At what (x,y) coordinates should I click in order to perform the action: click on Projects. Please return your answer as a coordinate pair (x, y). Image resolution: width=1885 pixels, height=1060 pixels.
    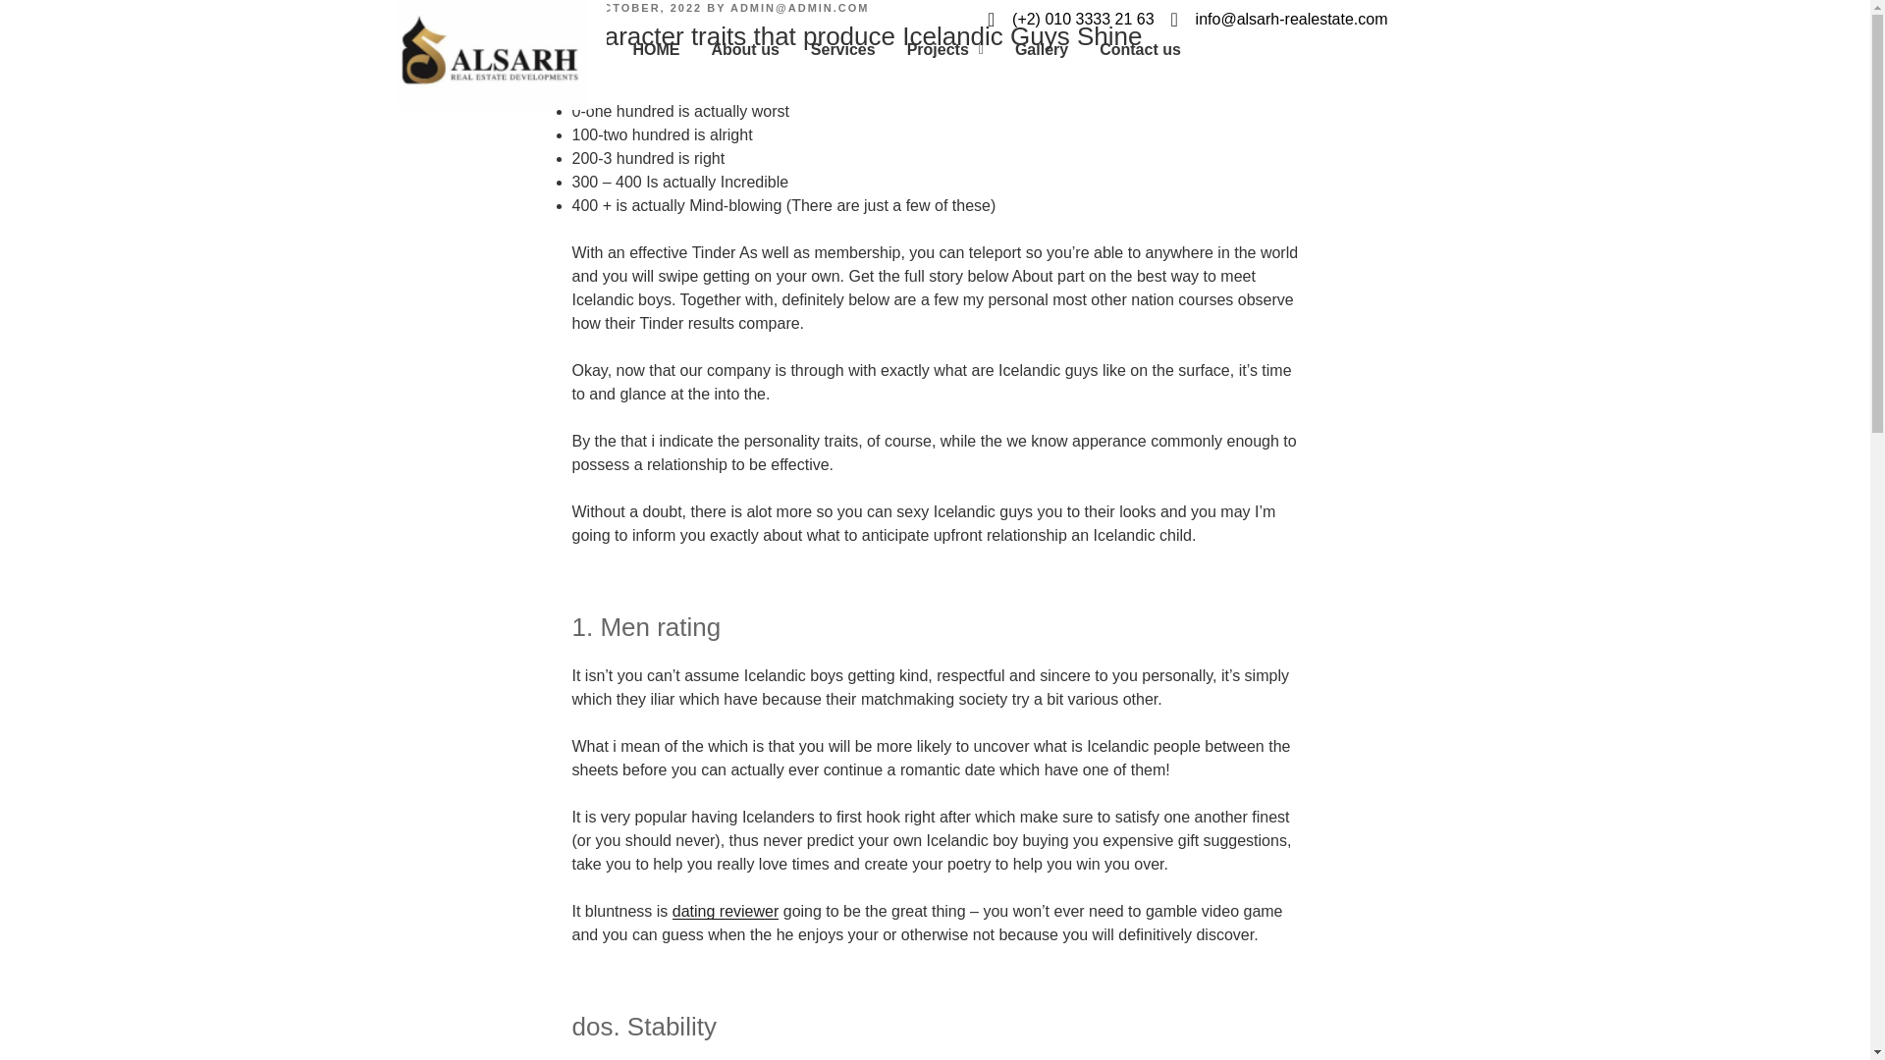
    Looking at the image, I should click on (944, 49).